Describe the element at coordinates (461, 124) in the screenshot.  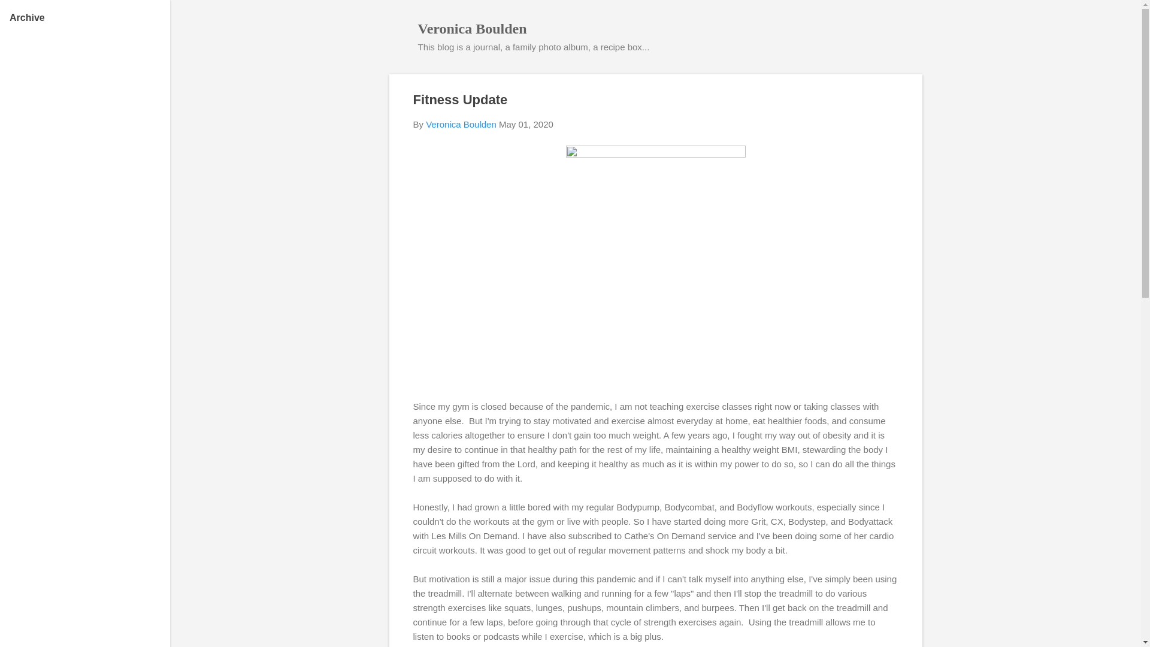
I see `author profile` at that location.